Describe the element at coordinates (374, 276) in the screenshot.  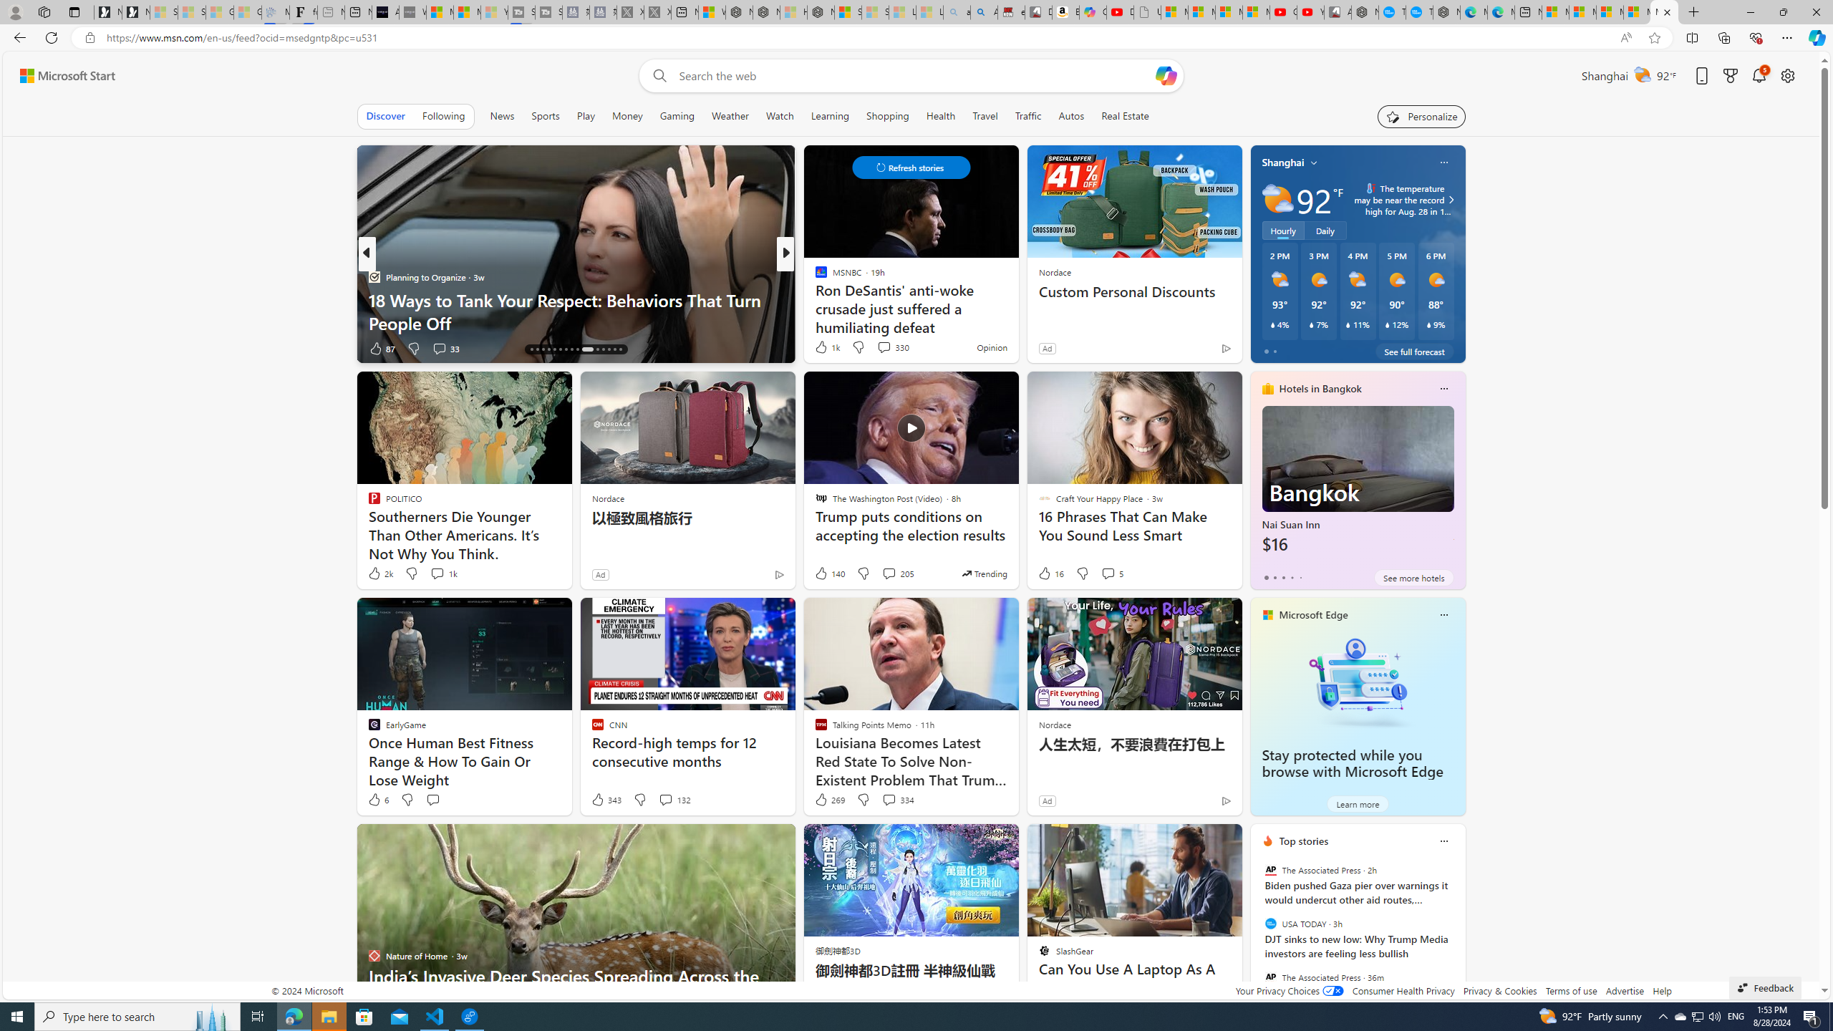
I see `Planning to Organize` at that location.